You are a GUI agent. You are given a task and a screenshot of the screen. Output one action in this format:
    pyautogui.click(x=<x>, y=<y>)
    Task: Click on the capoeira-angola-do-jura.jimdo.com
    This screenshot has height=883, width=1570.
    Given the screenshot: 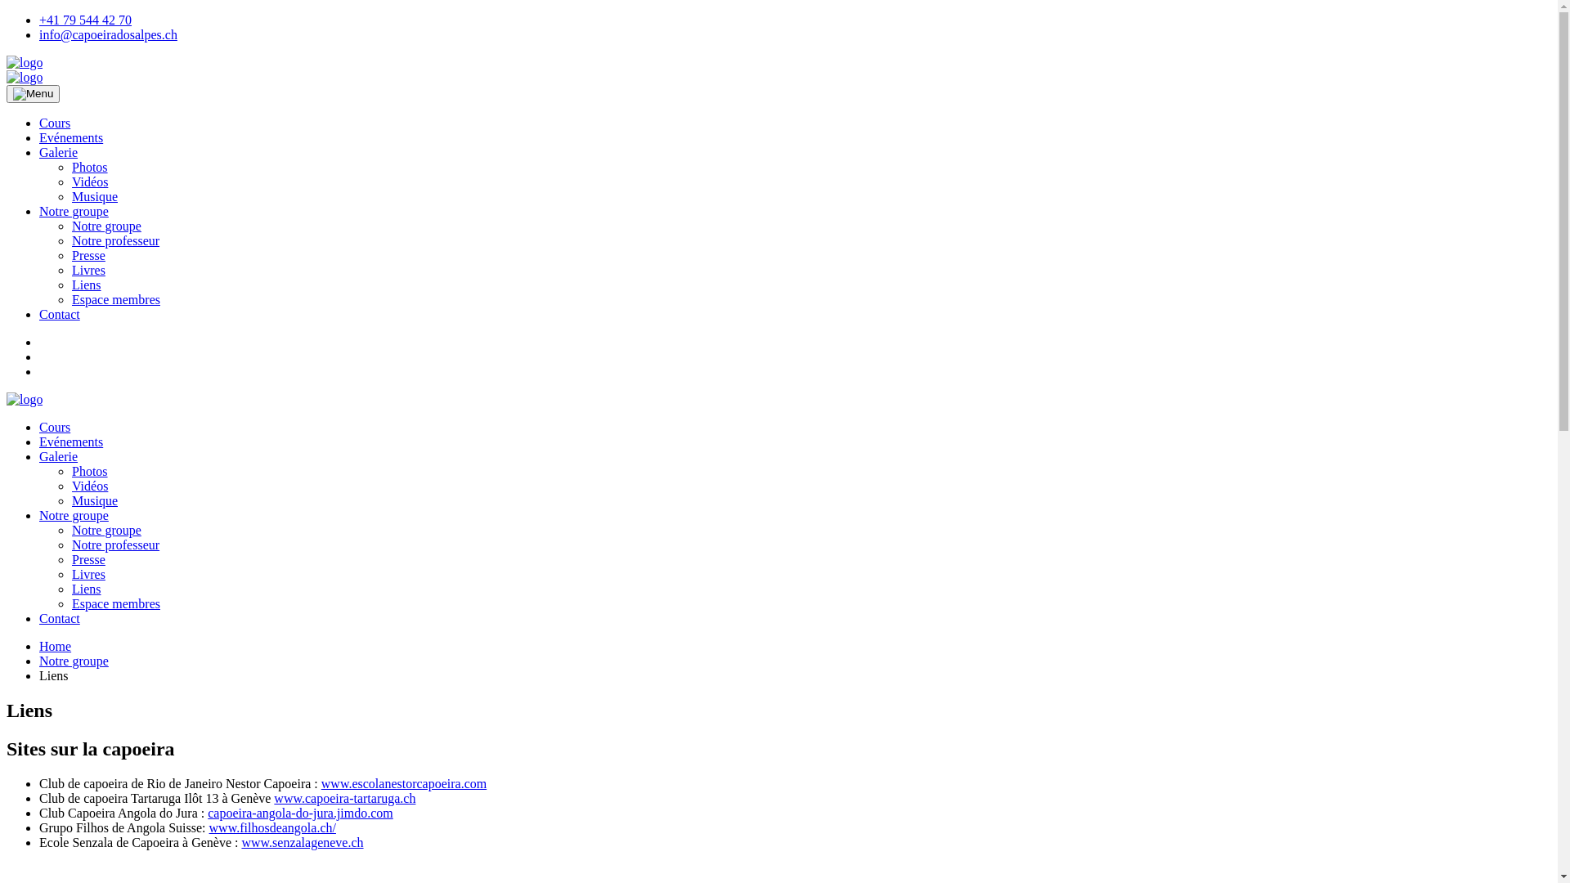 What is the action you would take?
    pyautogui.click(x=301, y=813)
    